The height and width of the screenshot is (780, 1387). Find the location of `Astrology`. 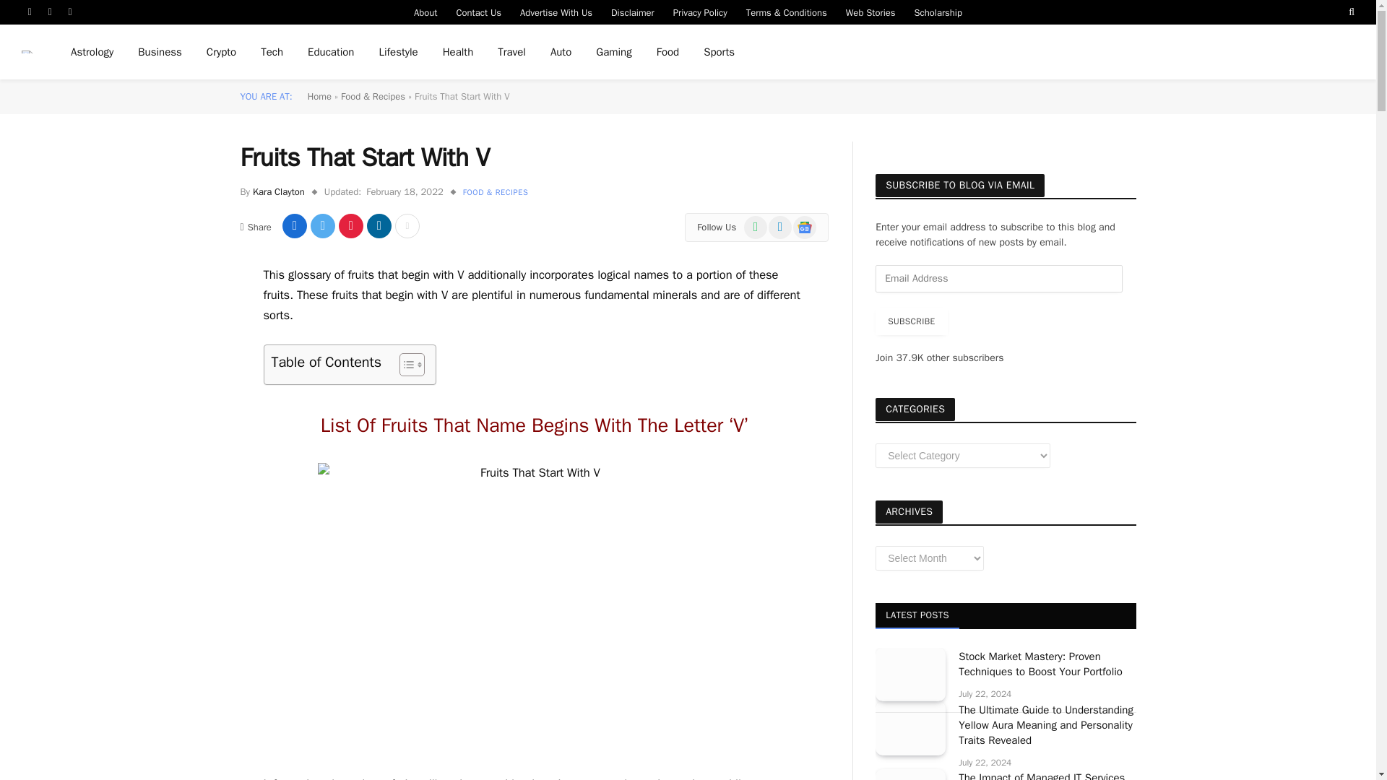

Astrology is located at coordinates (92, 52).